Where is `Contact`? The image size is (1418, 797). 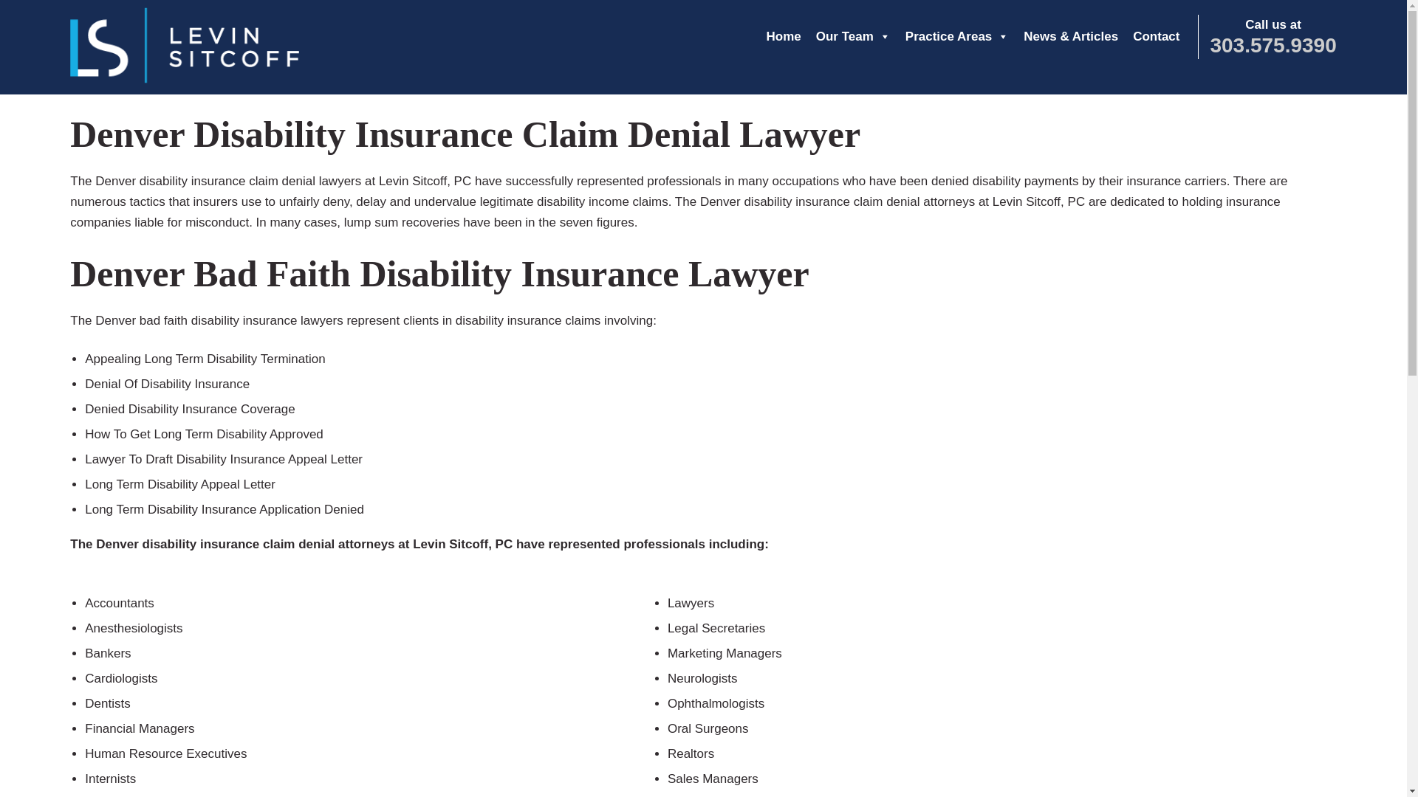
Contact is located at coordinates (1157, 36).